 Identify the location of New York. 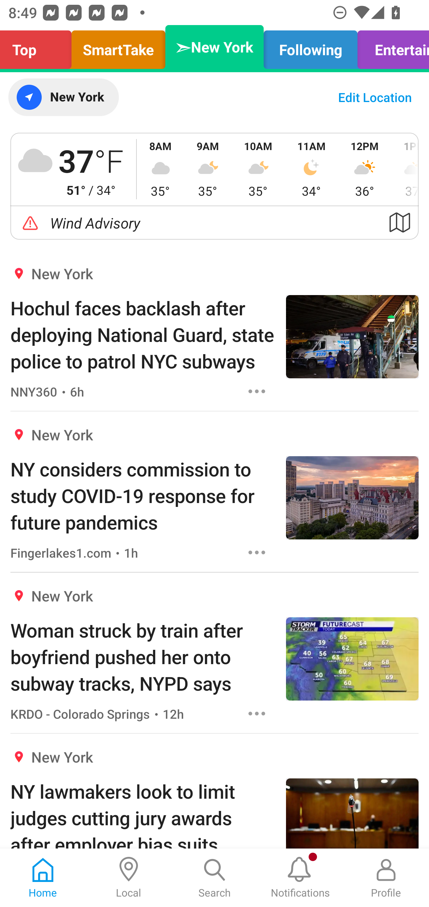
(63, 97).